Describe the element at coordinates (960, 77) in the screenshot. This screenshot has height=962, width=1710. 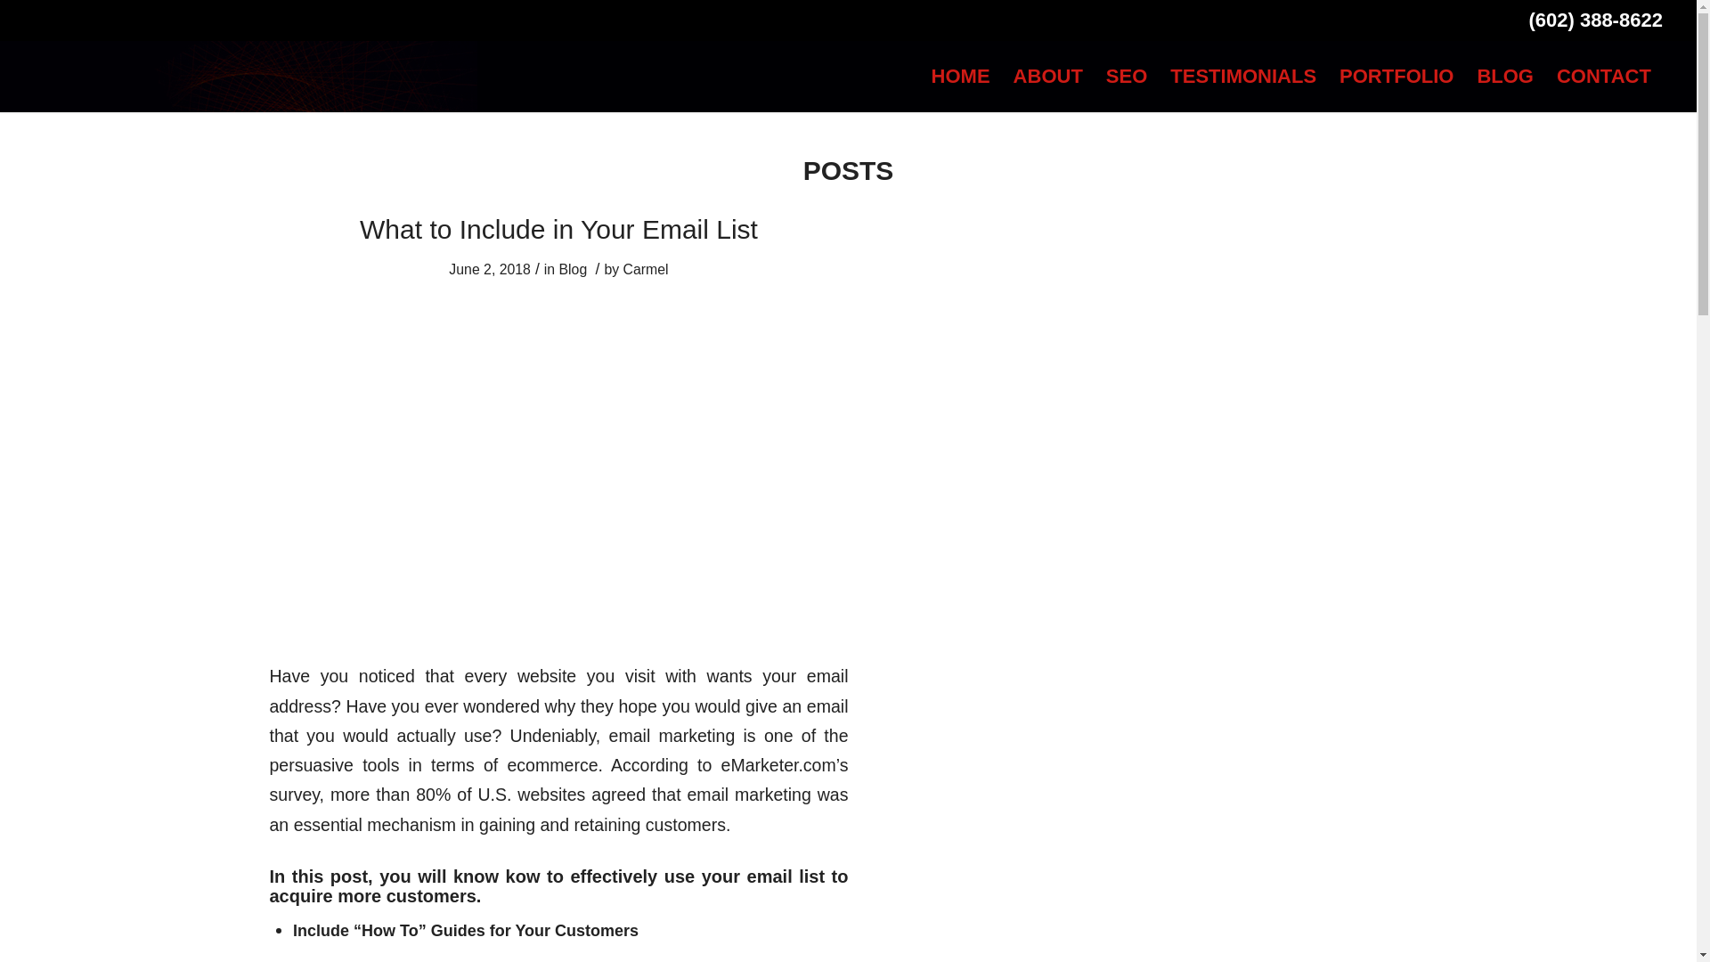
I see `HOME` at that location.